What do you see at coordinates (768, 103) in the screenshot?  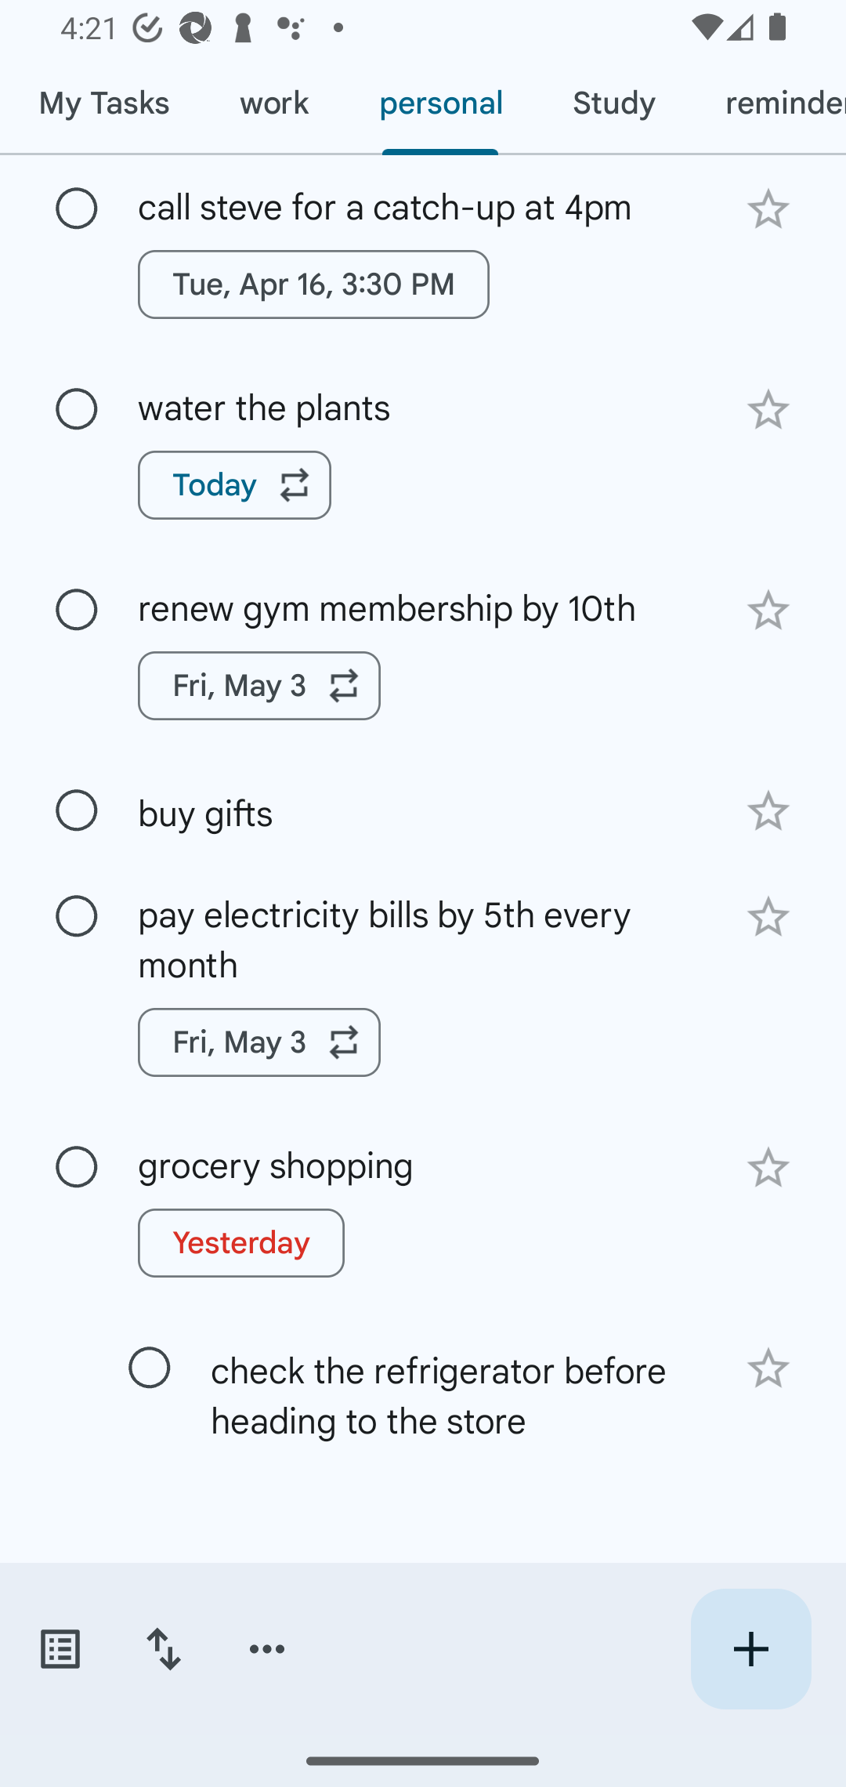 I see `reminders` at bounding box center [768, 103].